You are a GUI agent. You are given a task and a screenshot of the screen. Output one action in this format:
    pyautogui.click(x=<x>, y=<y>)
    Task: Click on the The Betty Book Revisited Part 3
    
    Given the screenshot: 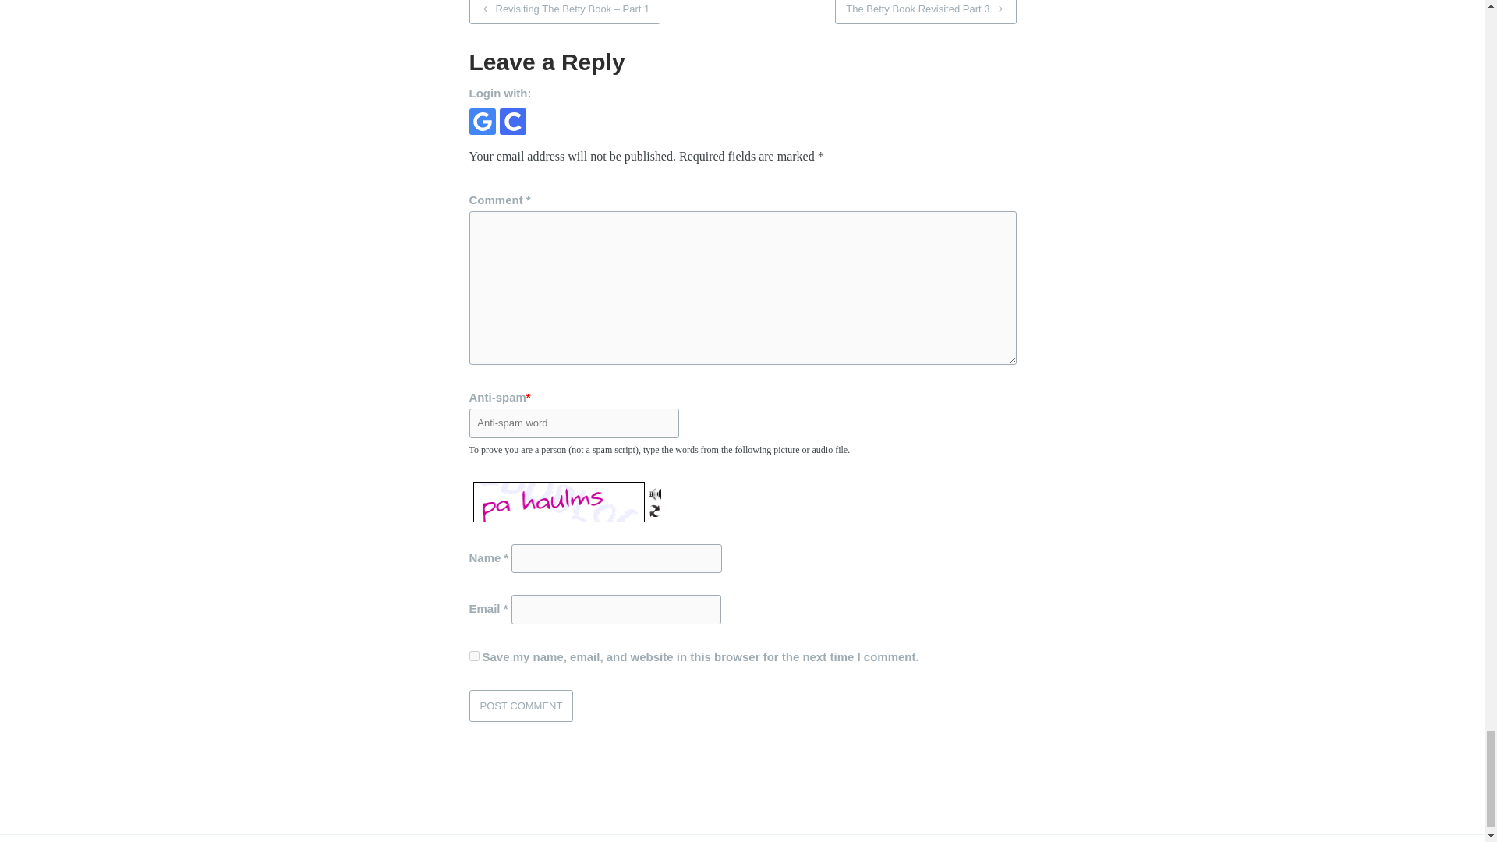 What is the action you would take?
    pyautogui.click(x=925, y=12)
    